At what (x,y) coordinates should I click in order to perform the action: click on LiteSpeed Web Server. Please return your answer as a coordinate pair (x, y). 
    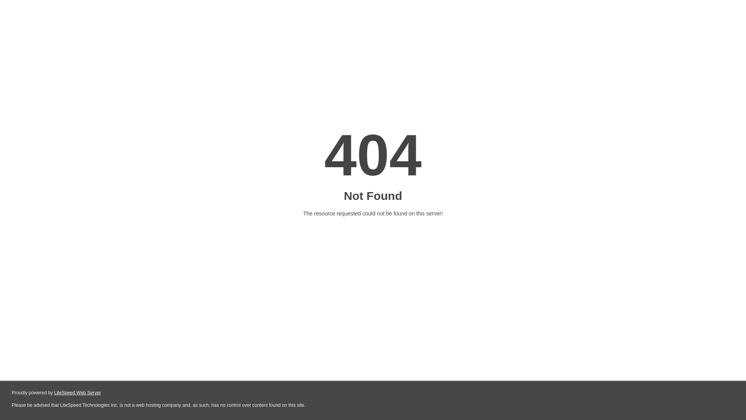
    Looking at the image, I should click on (78, 393).